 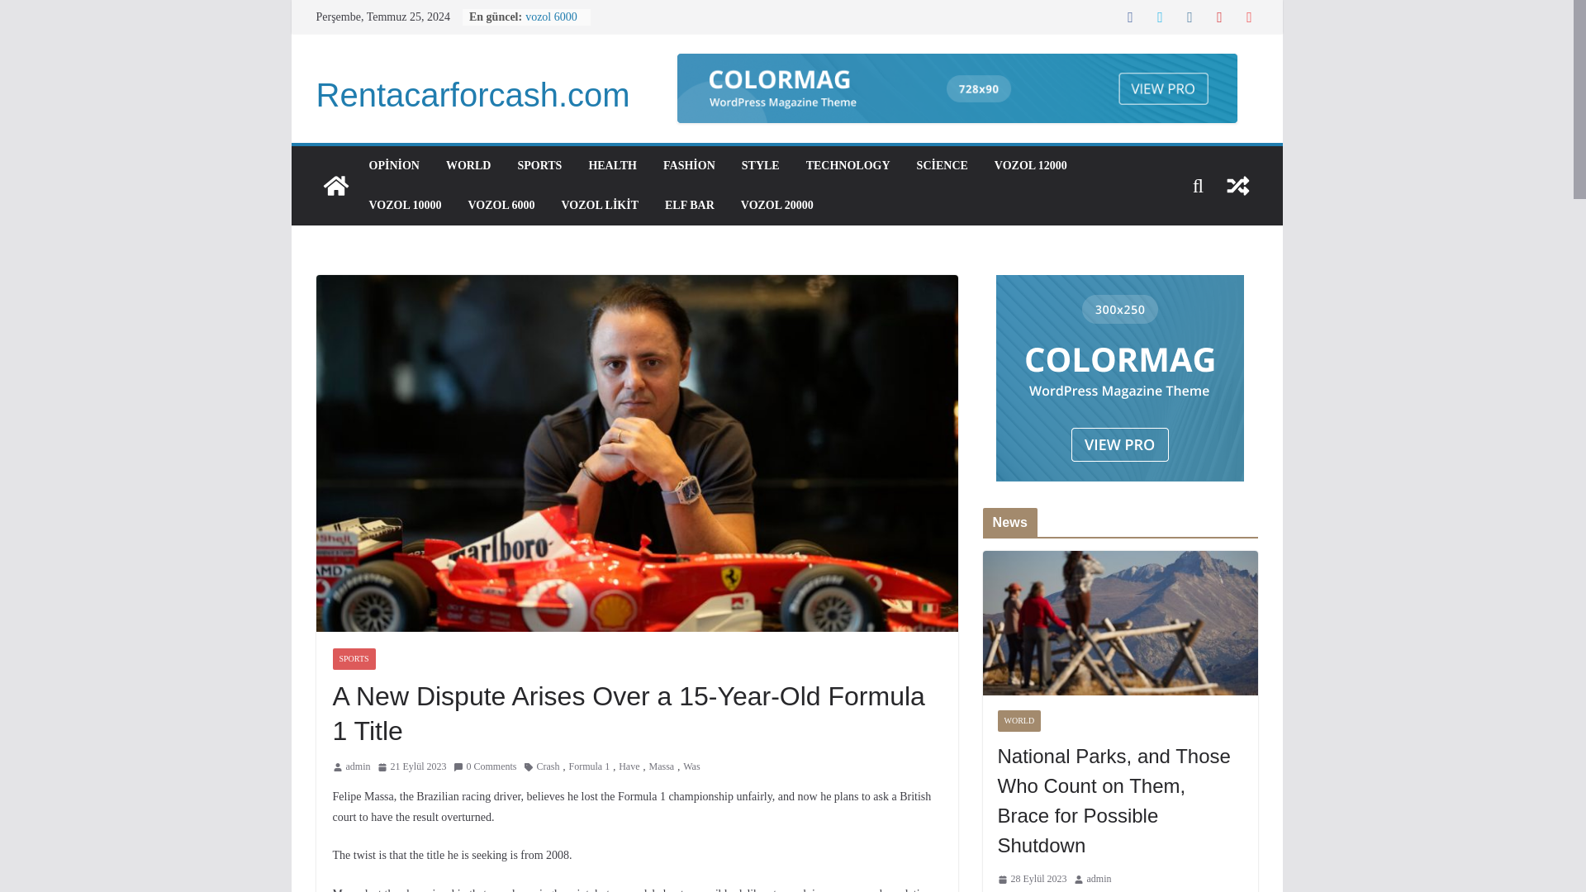 I want to click on ELF BAR, so click(x=689, y=206).